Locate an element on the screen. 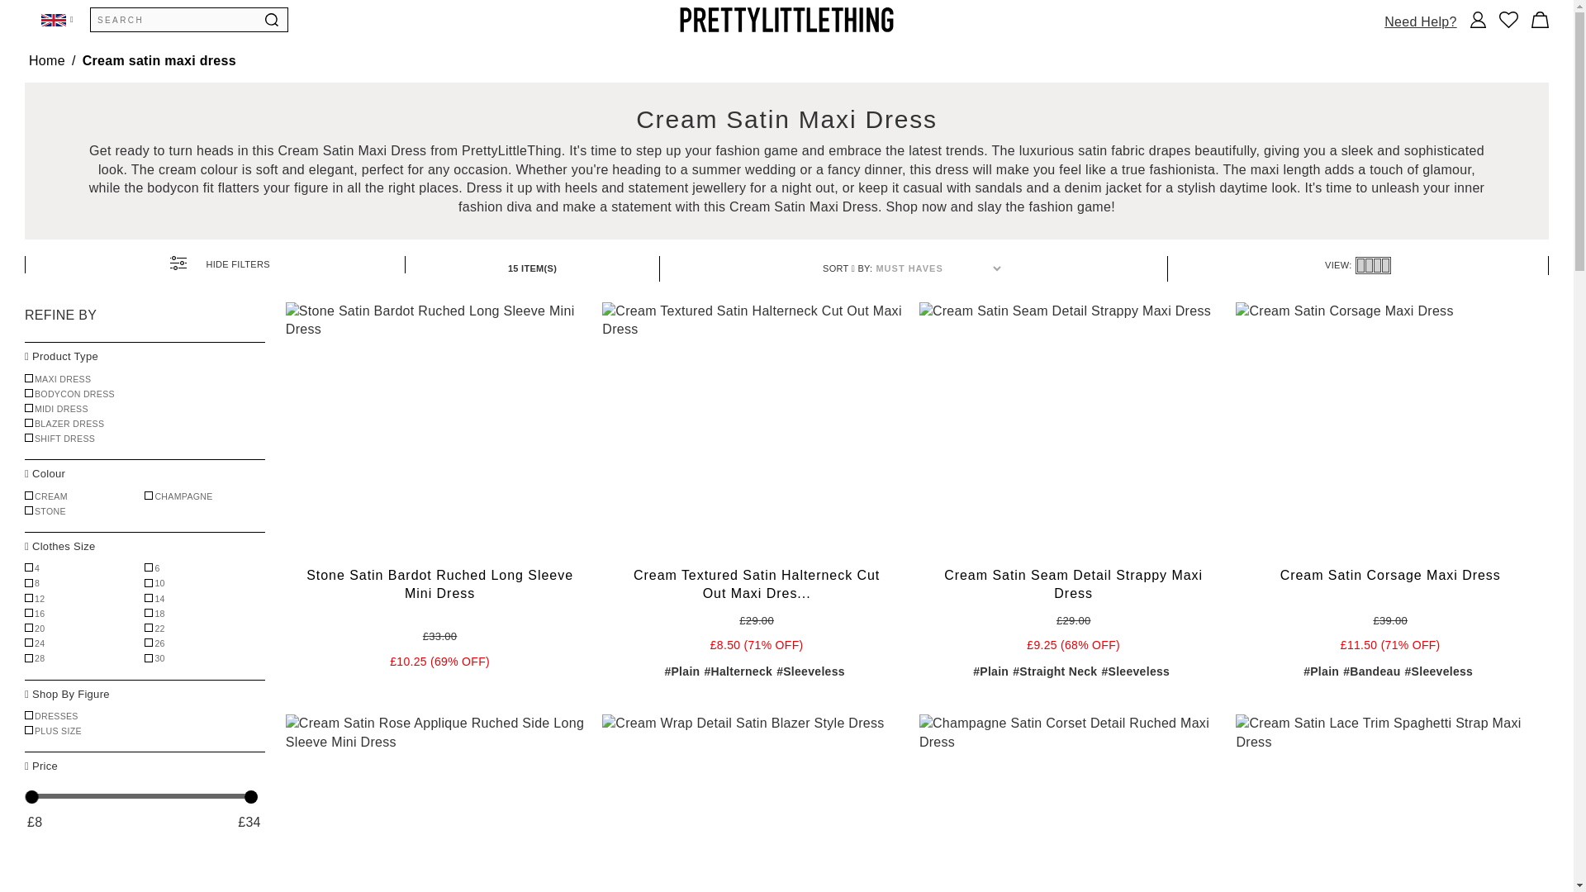 The width and height of the screenshot is (1586, 892). Need Help? is located at coordinates (1421, 19).